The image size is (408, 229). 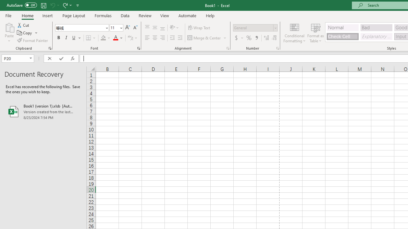 What do you see at coordinates (274, 38) in the screenshot?
I see `Decrease Decimal` at bounding box center [274, 38].